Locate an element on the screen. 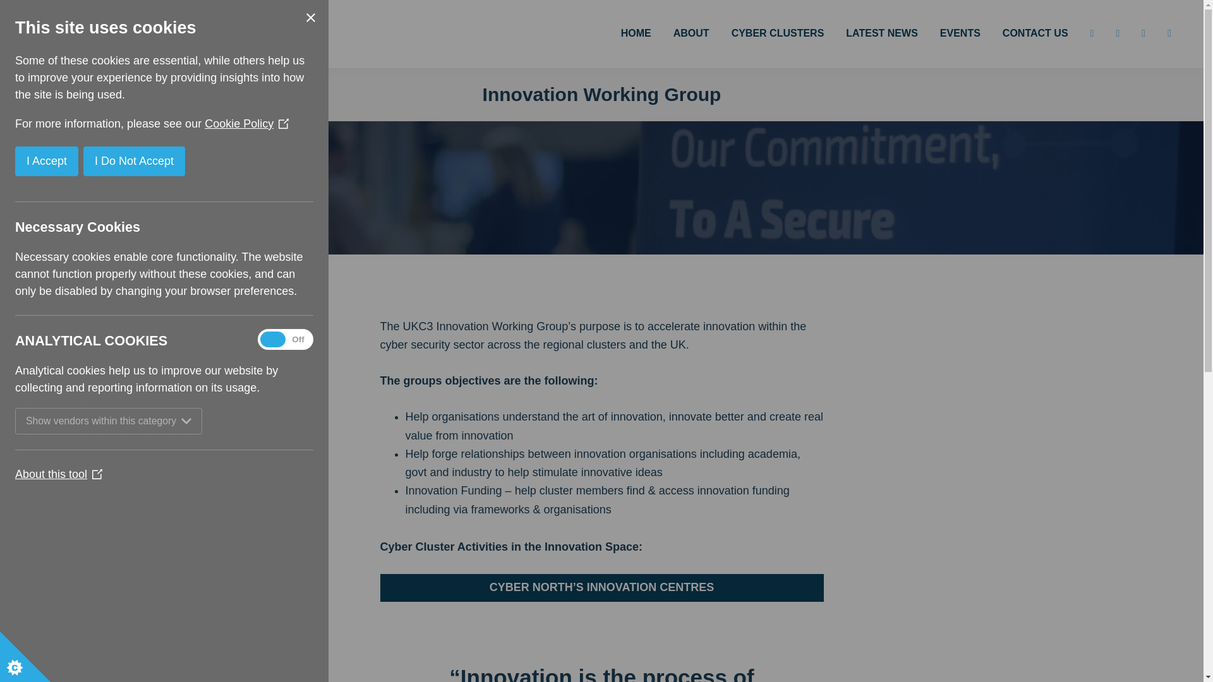  I Do Not Accept is located at coordinates (23, 161).